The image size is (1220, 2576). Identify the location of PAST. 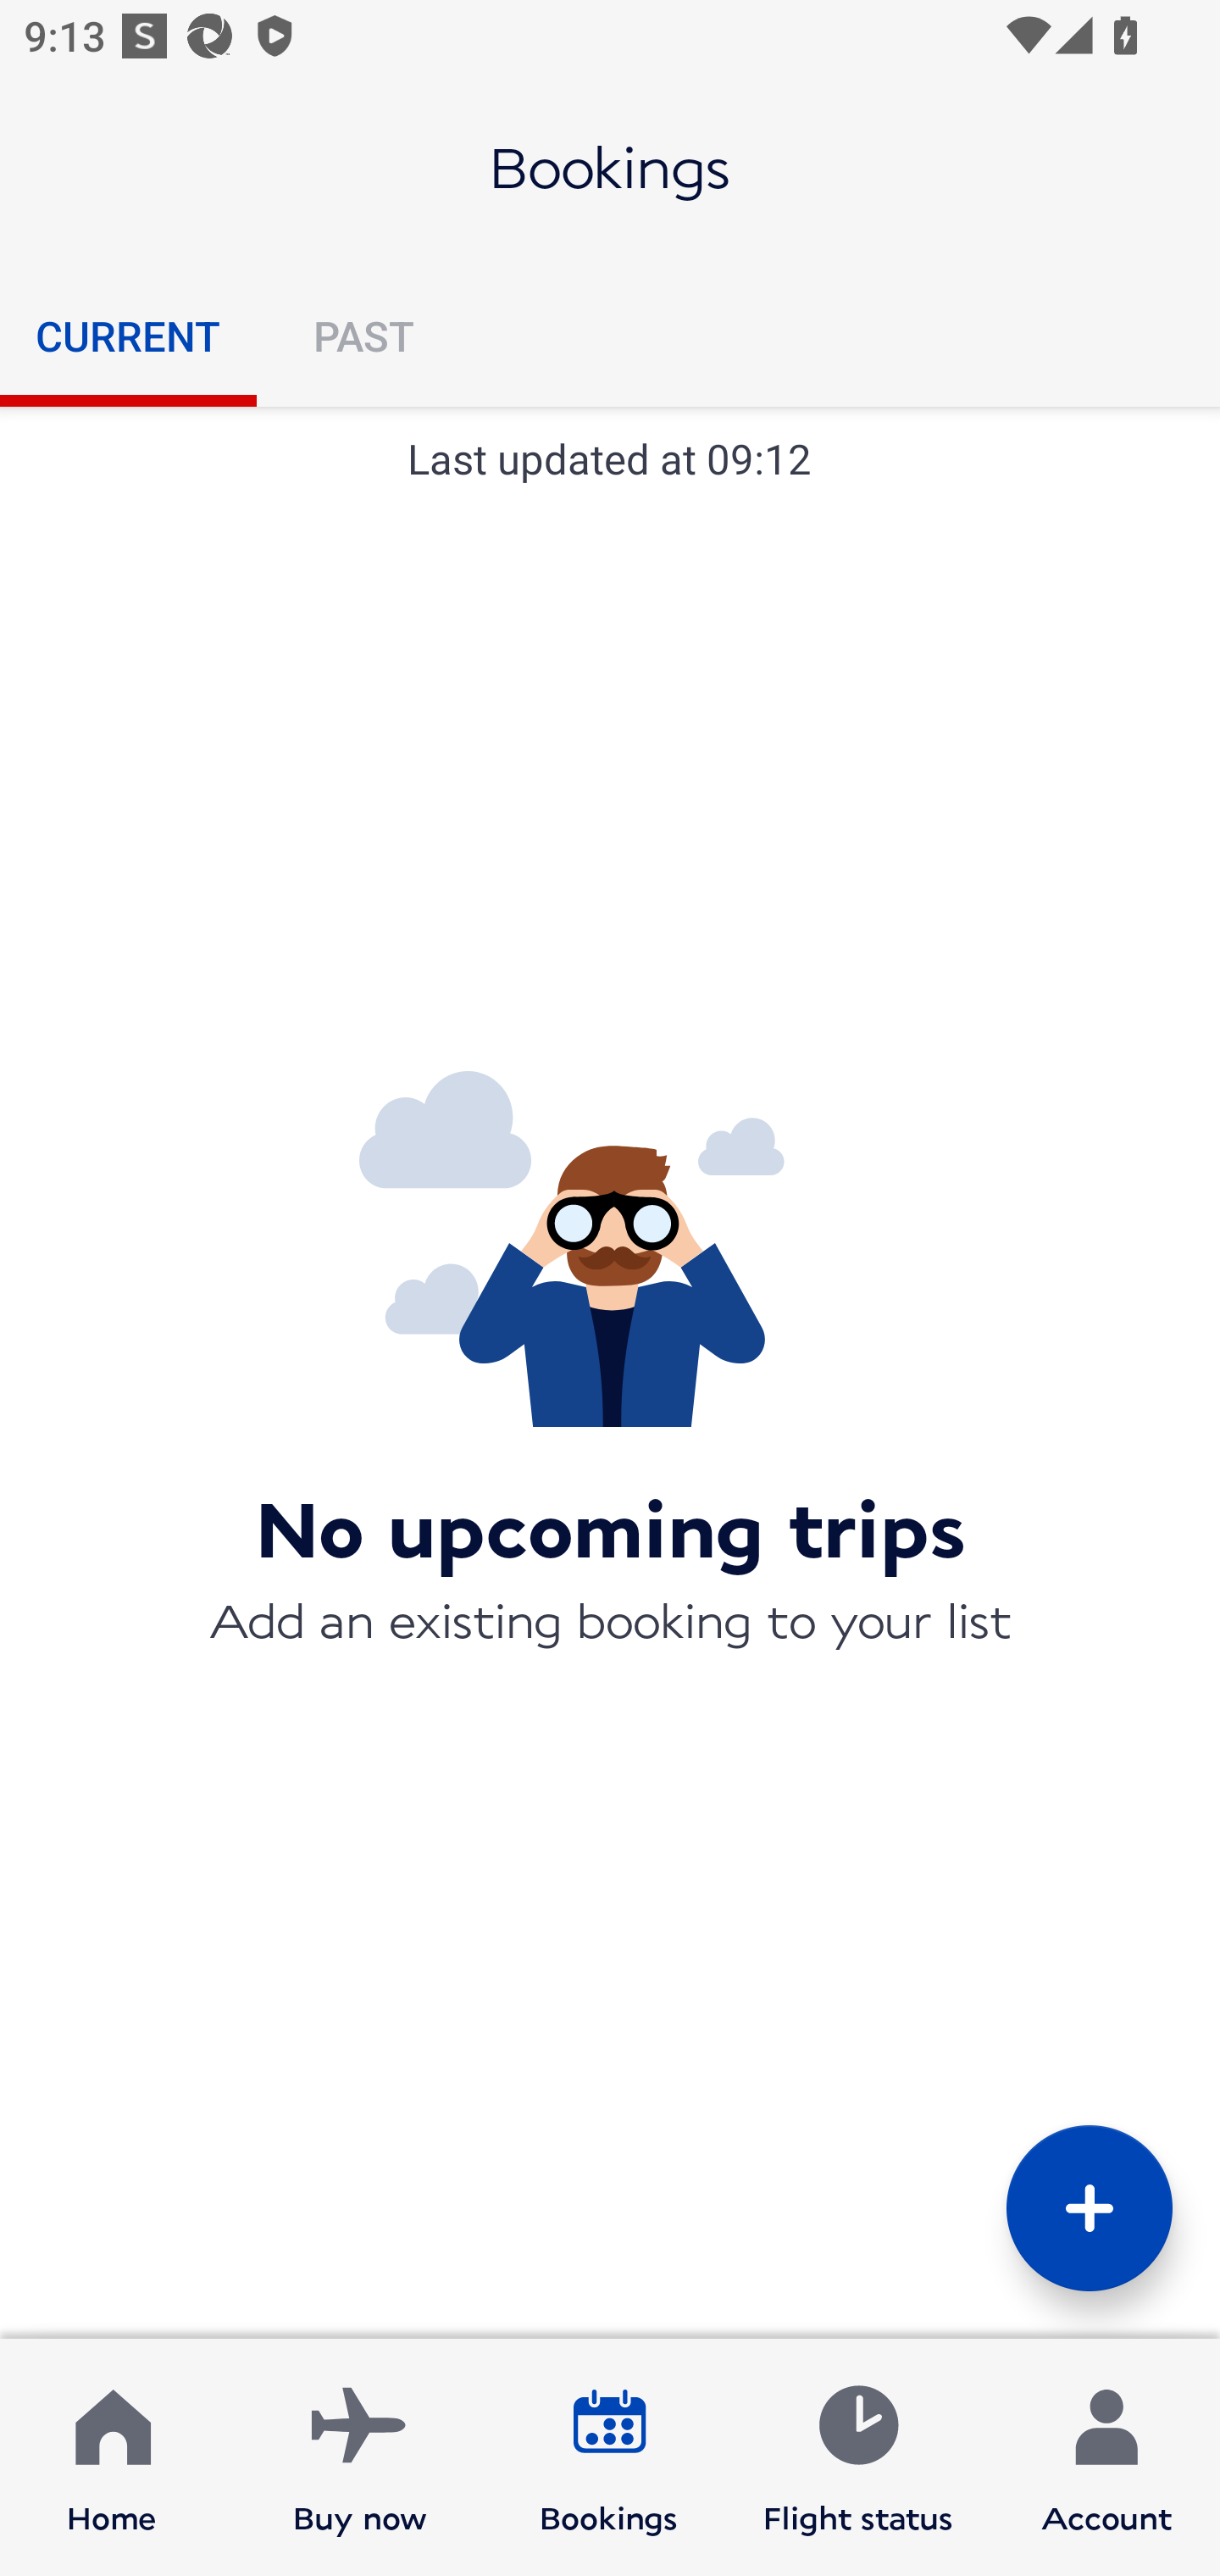
(363, 336).